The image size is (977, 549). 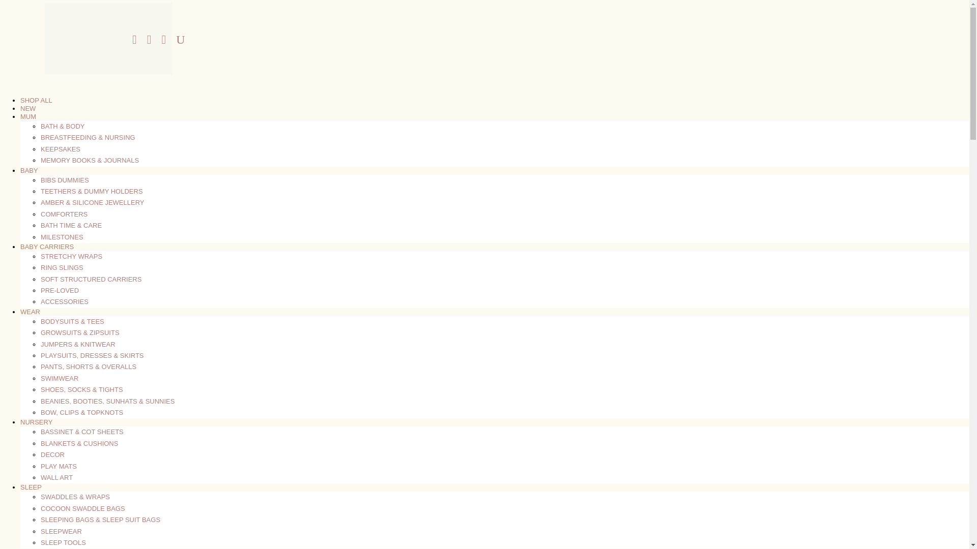 I want to click on SHOP ALL, so click(x=37, y=101).